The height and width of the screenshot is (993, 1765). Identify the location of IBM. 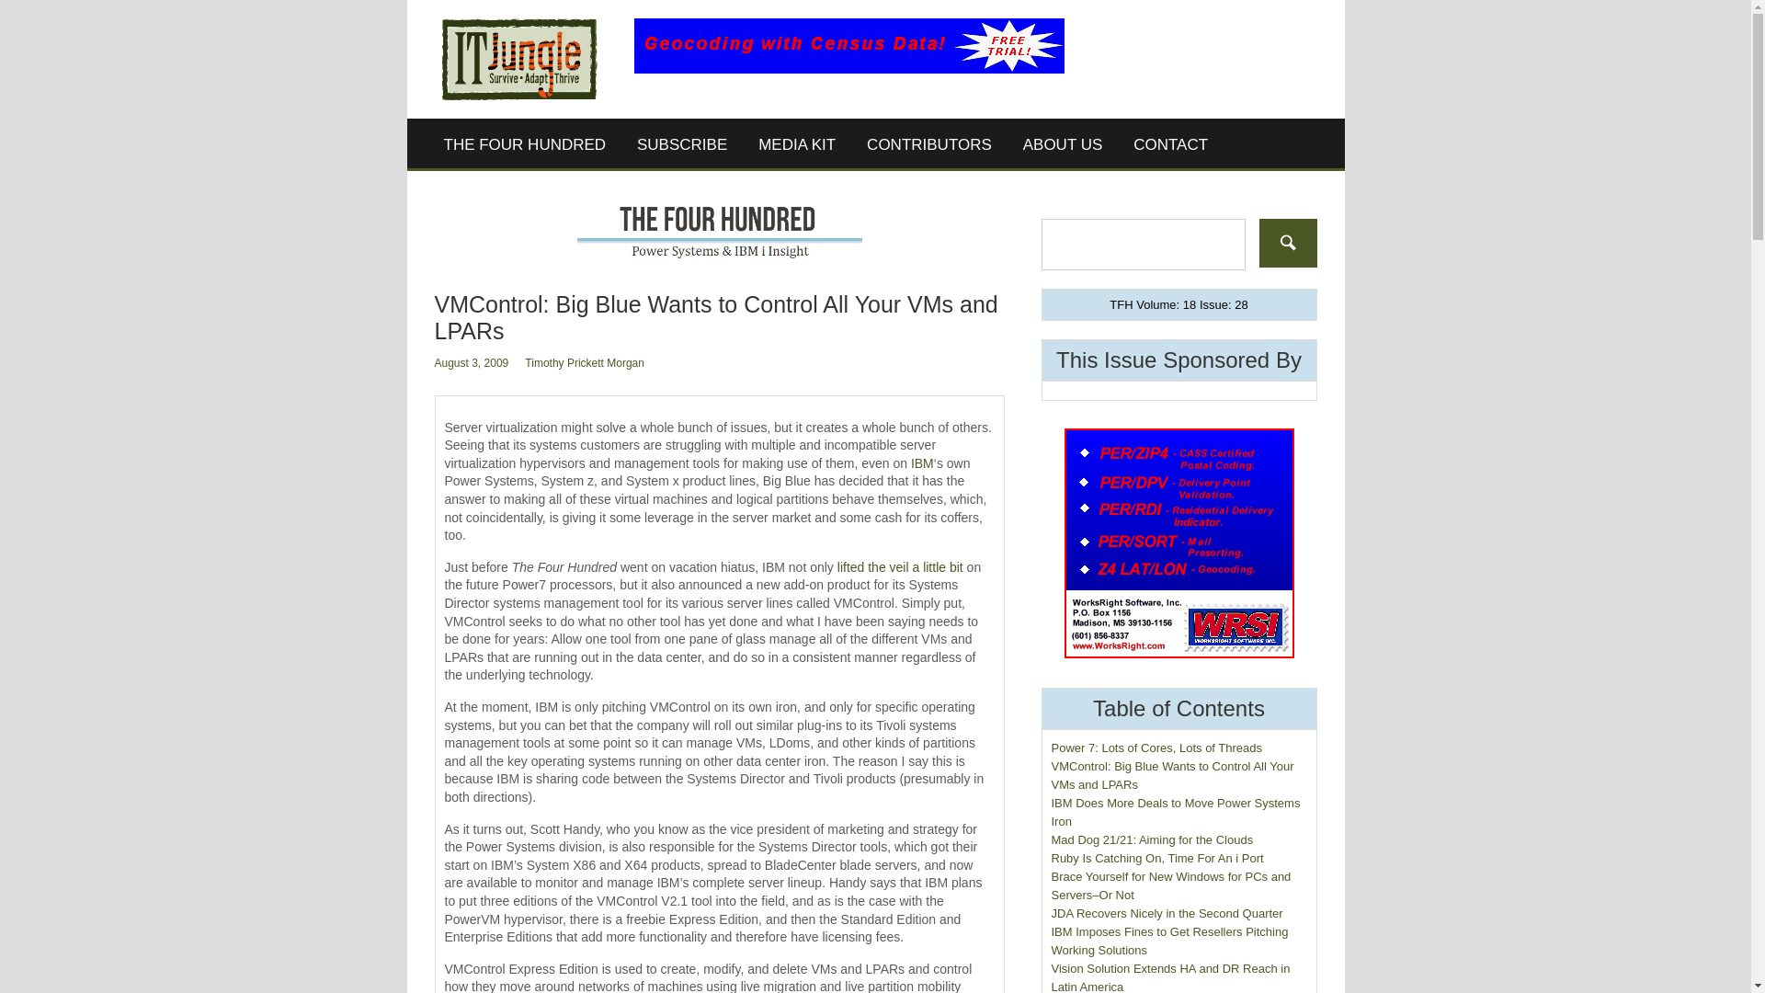
(921, 462).